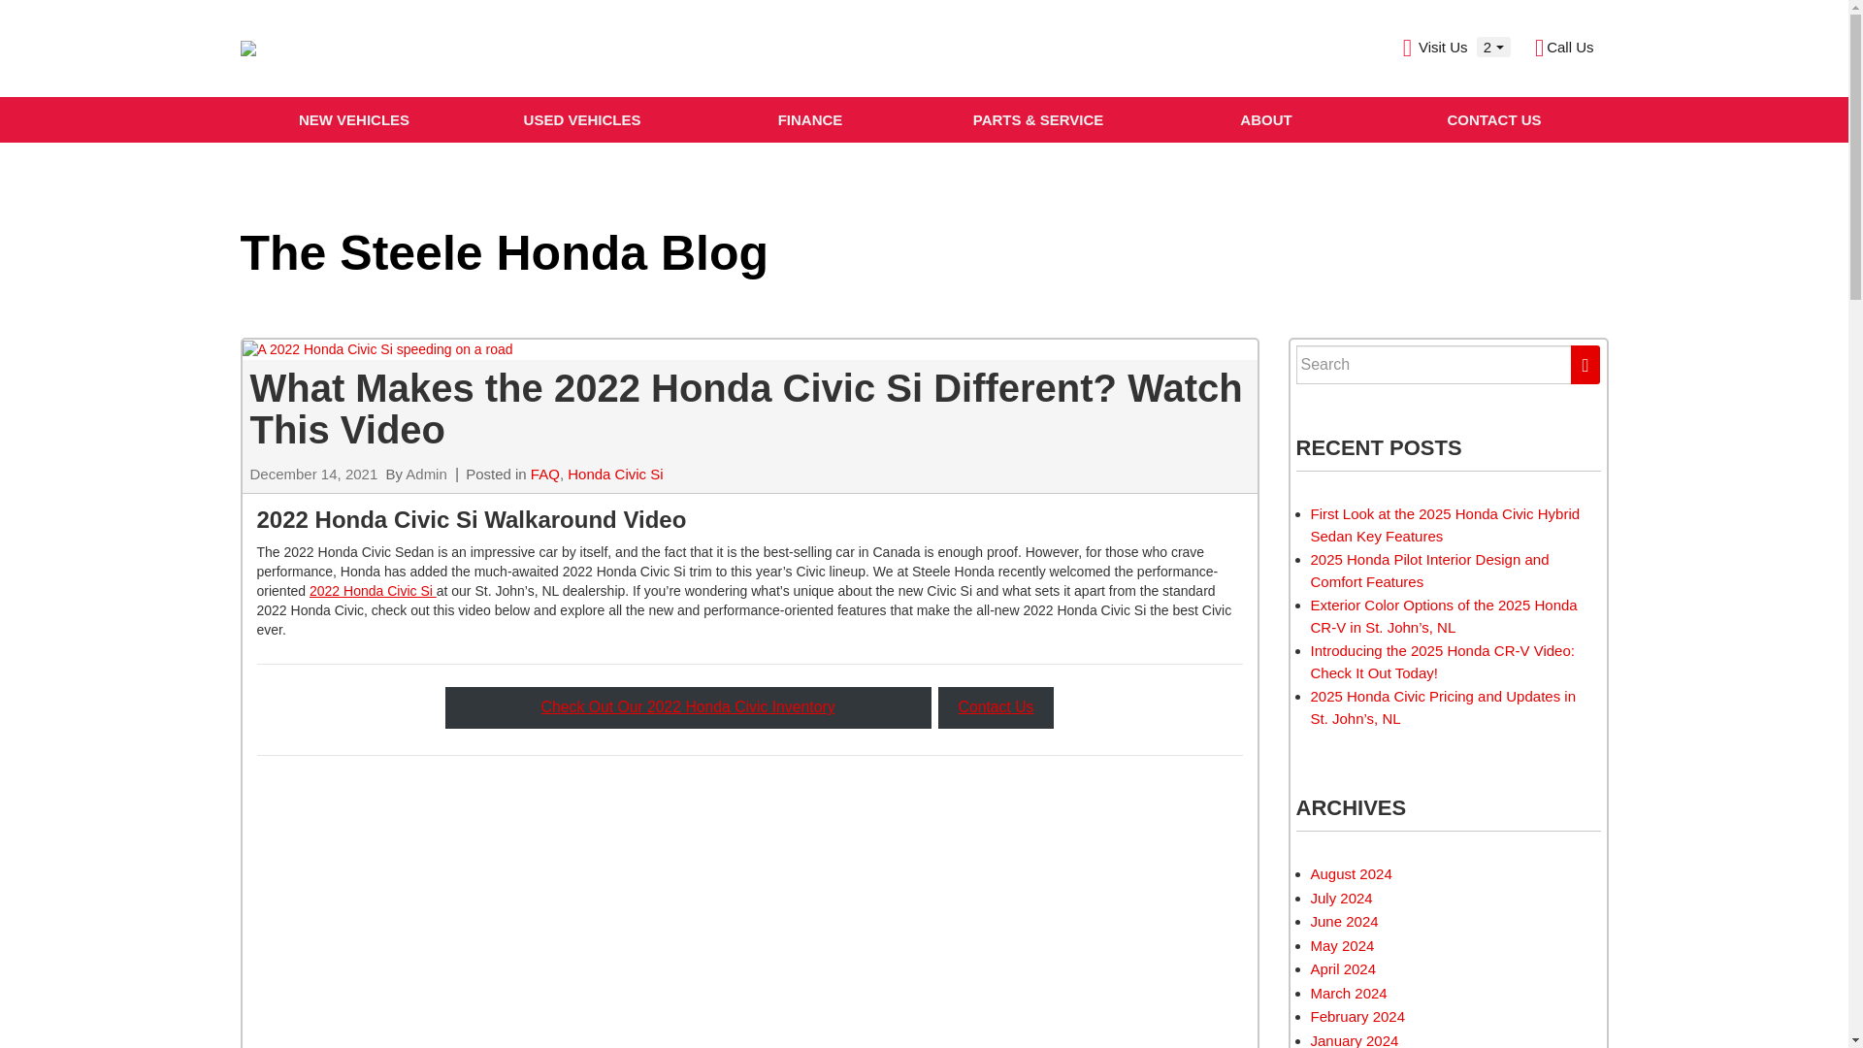 The height and width of the screenshot is (1048, 1863). Describe the element at coordinates (354, 119) in the screenshot. I see `NEW VEHICLES` at that location.